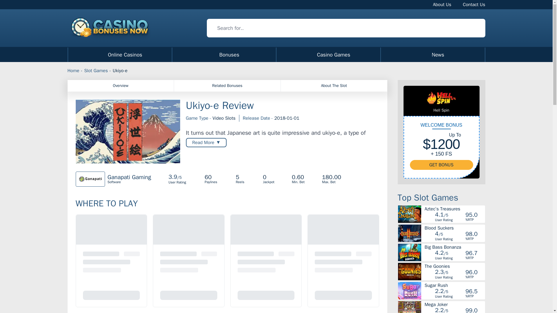 The height and width of the screenshot is (313, 557). I want to click on Big Bass Bonanza, so click(474, 4).